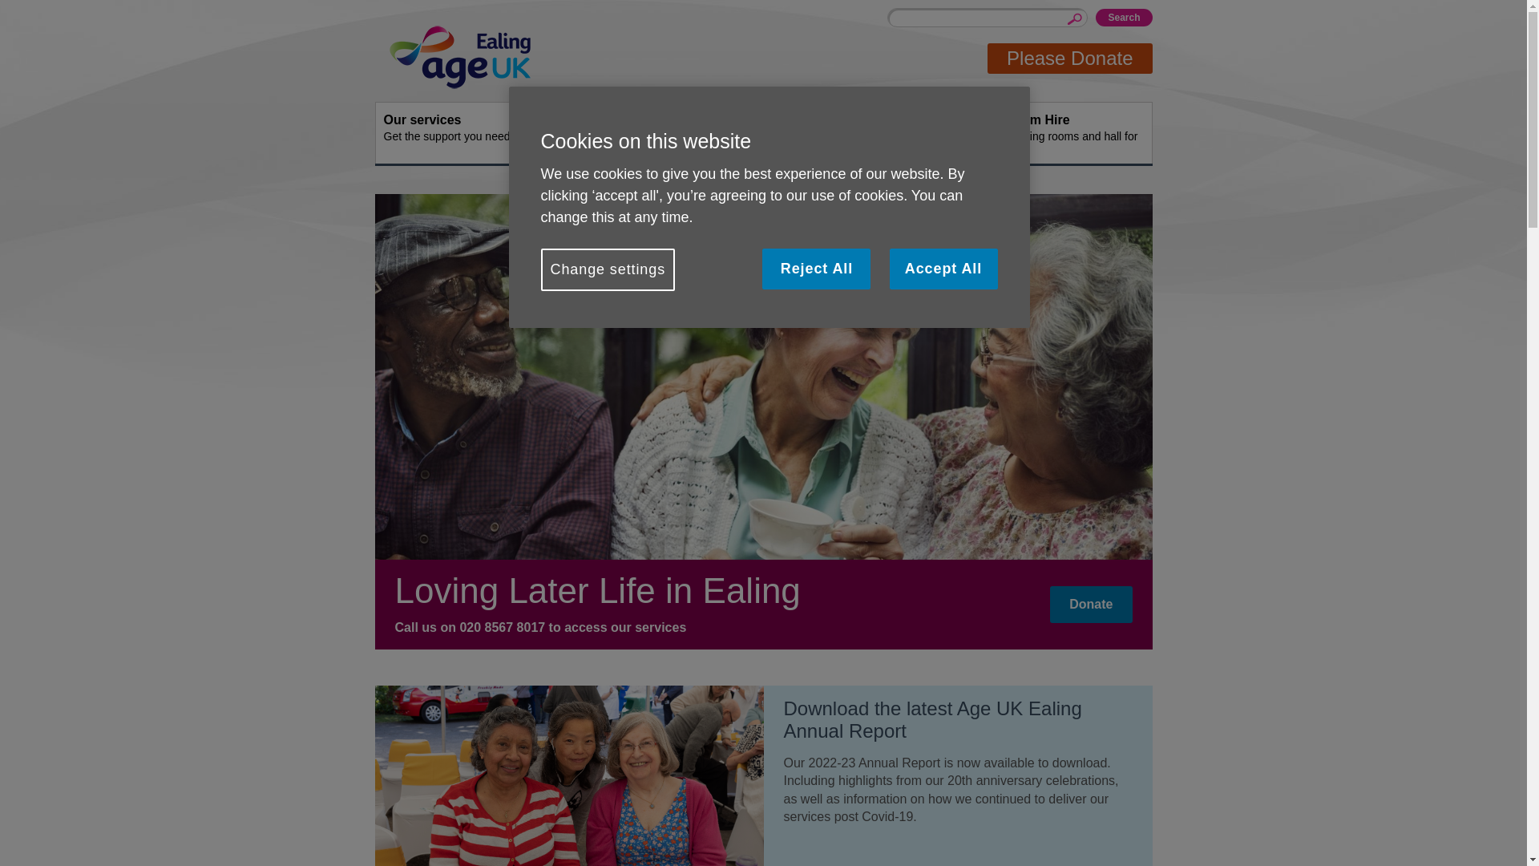  Describe the element at coordinates (919, 133) in the screenshot. I see `Search` at that location.